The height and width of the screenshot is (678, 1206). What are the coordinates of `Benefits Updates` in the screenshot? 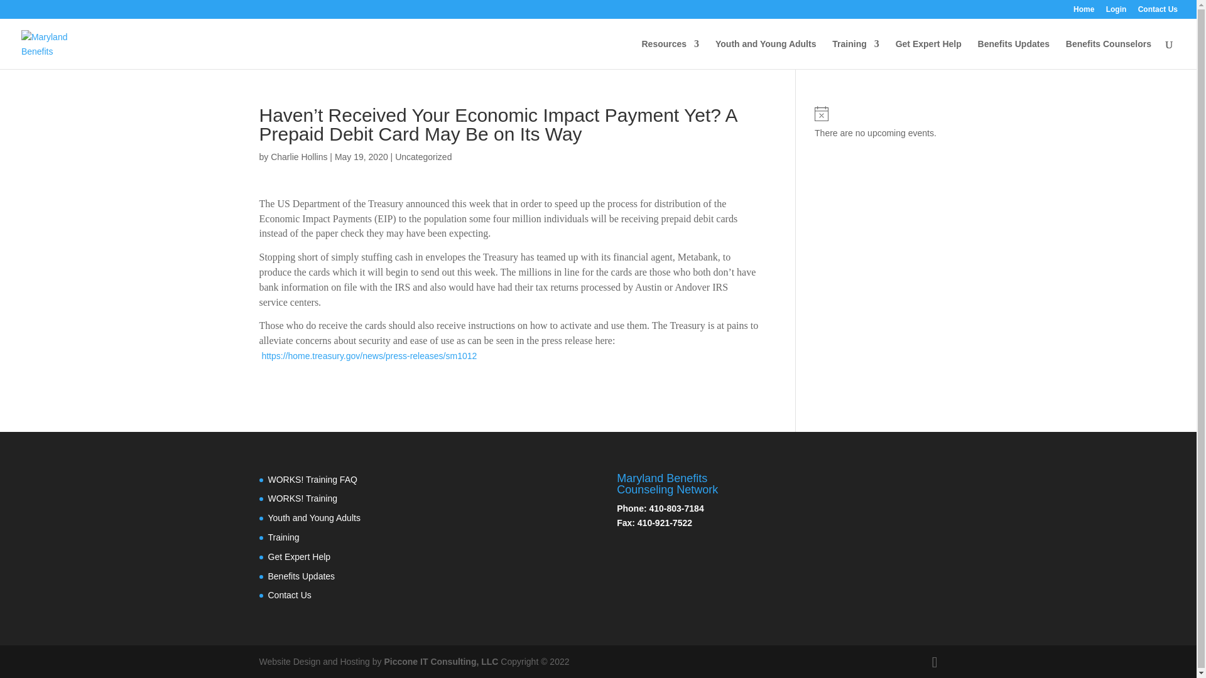 It's located at (301, 576).